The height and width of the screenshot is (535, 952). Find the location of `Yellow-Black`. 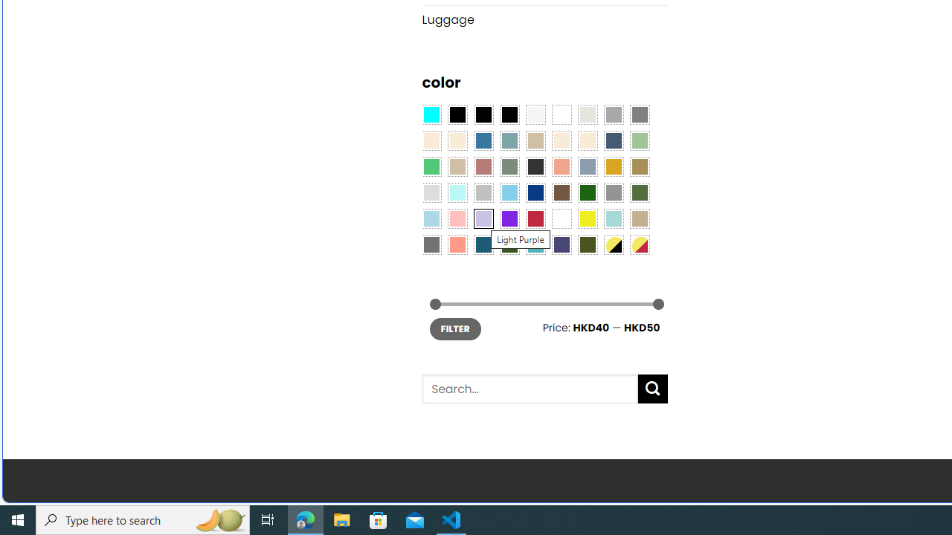

Yellow-Black is located at coordinates (613, 244).